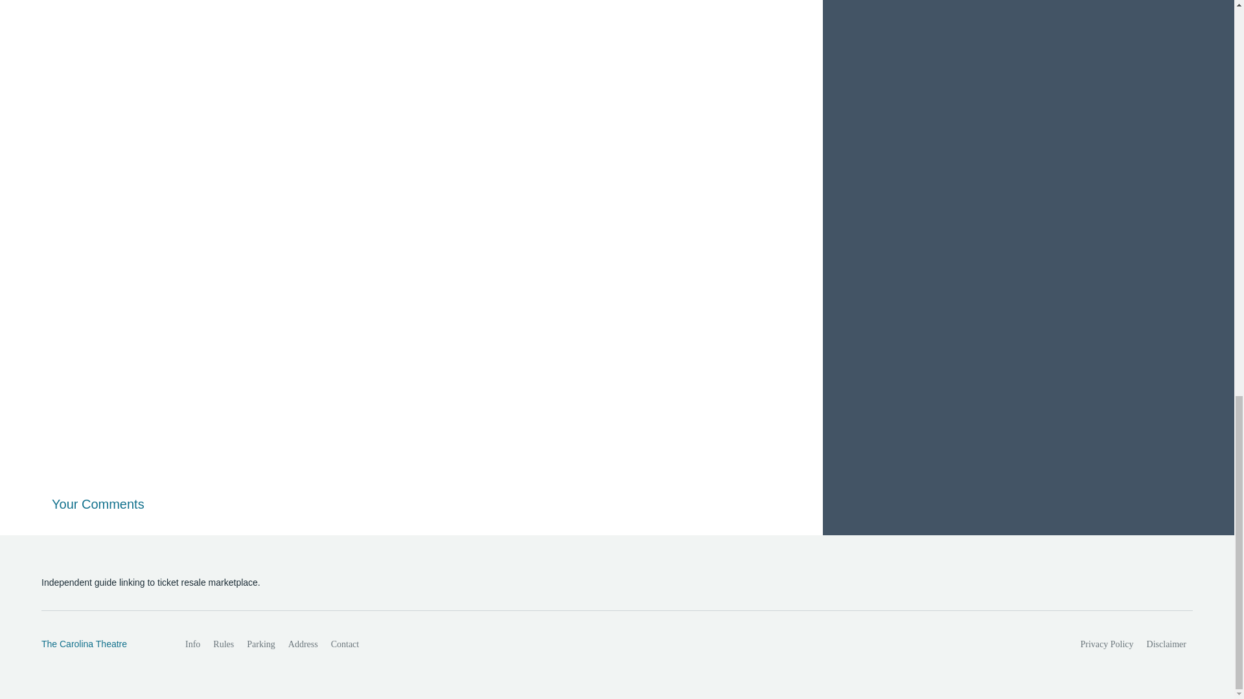 This screenshot has width=1244, height=699. I want to click on Info, so click(192, 645).